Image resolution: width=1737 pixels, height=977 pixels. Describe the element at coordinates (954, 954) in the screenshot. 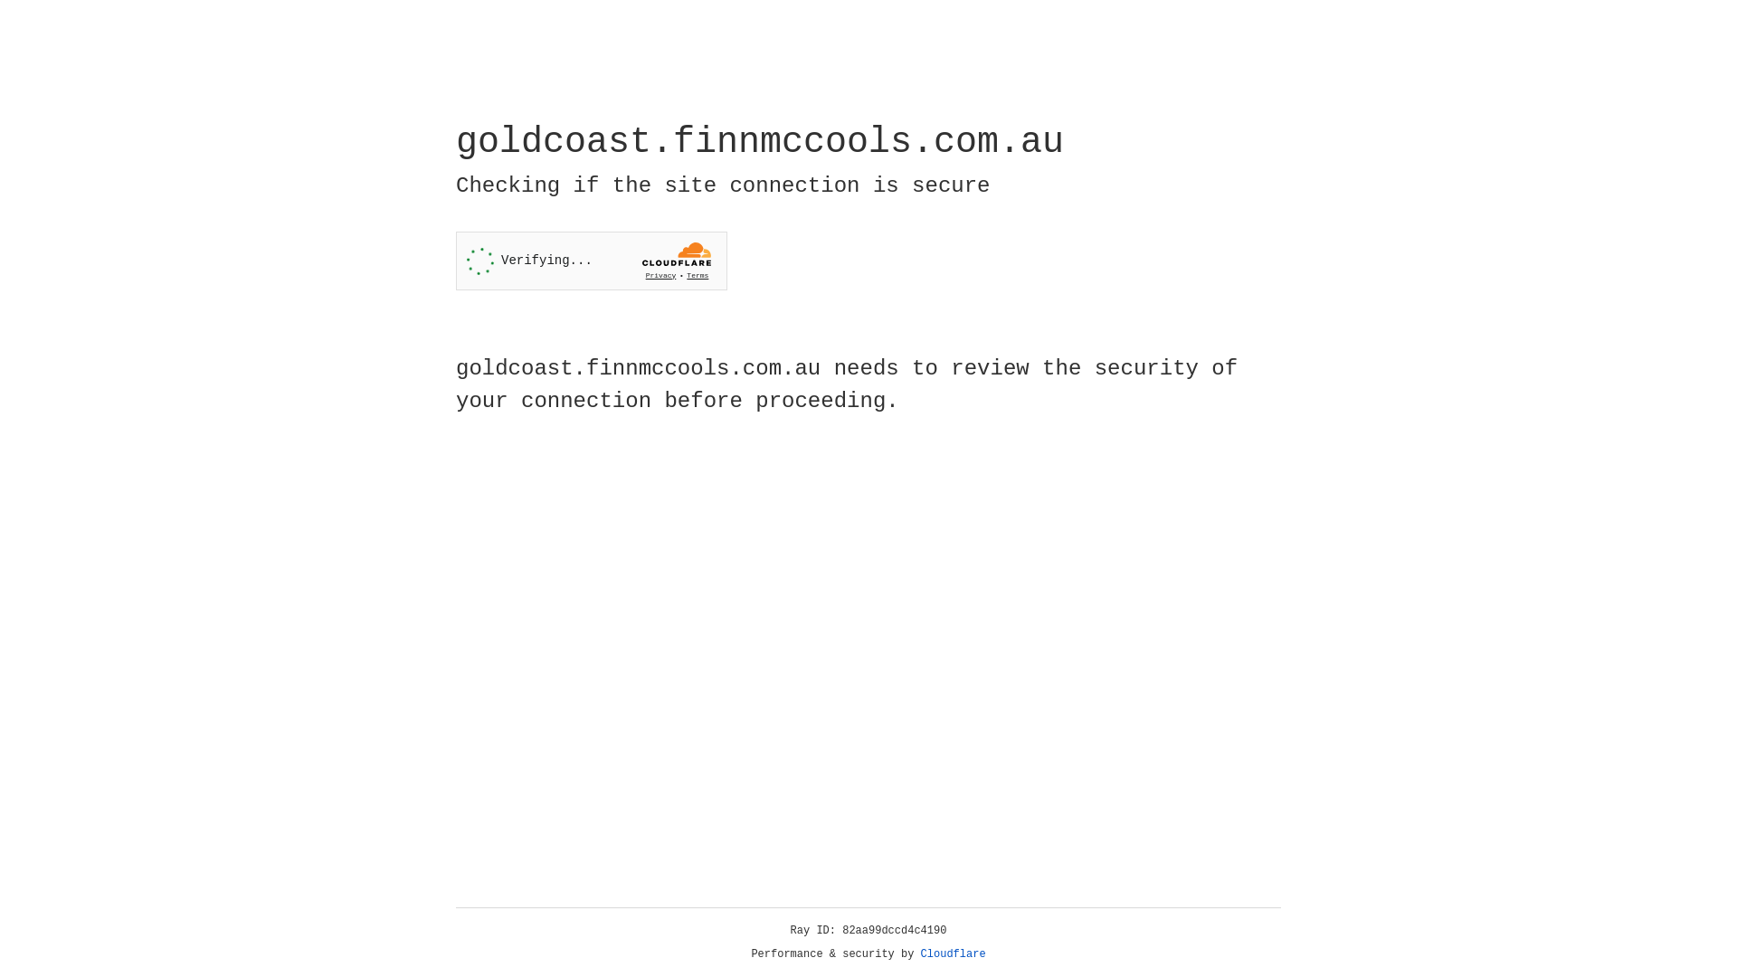

I see `Cloudflare` at that location.